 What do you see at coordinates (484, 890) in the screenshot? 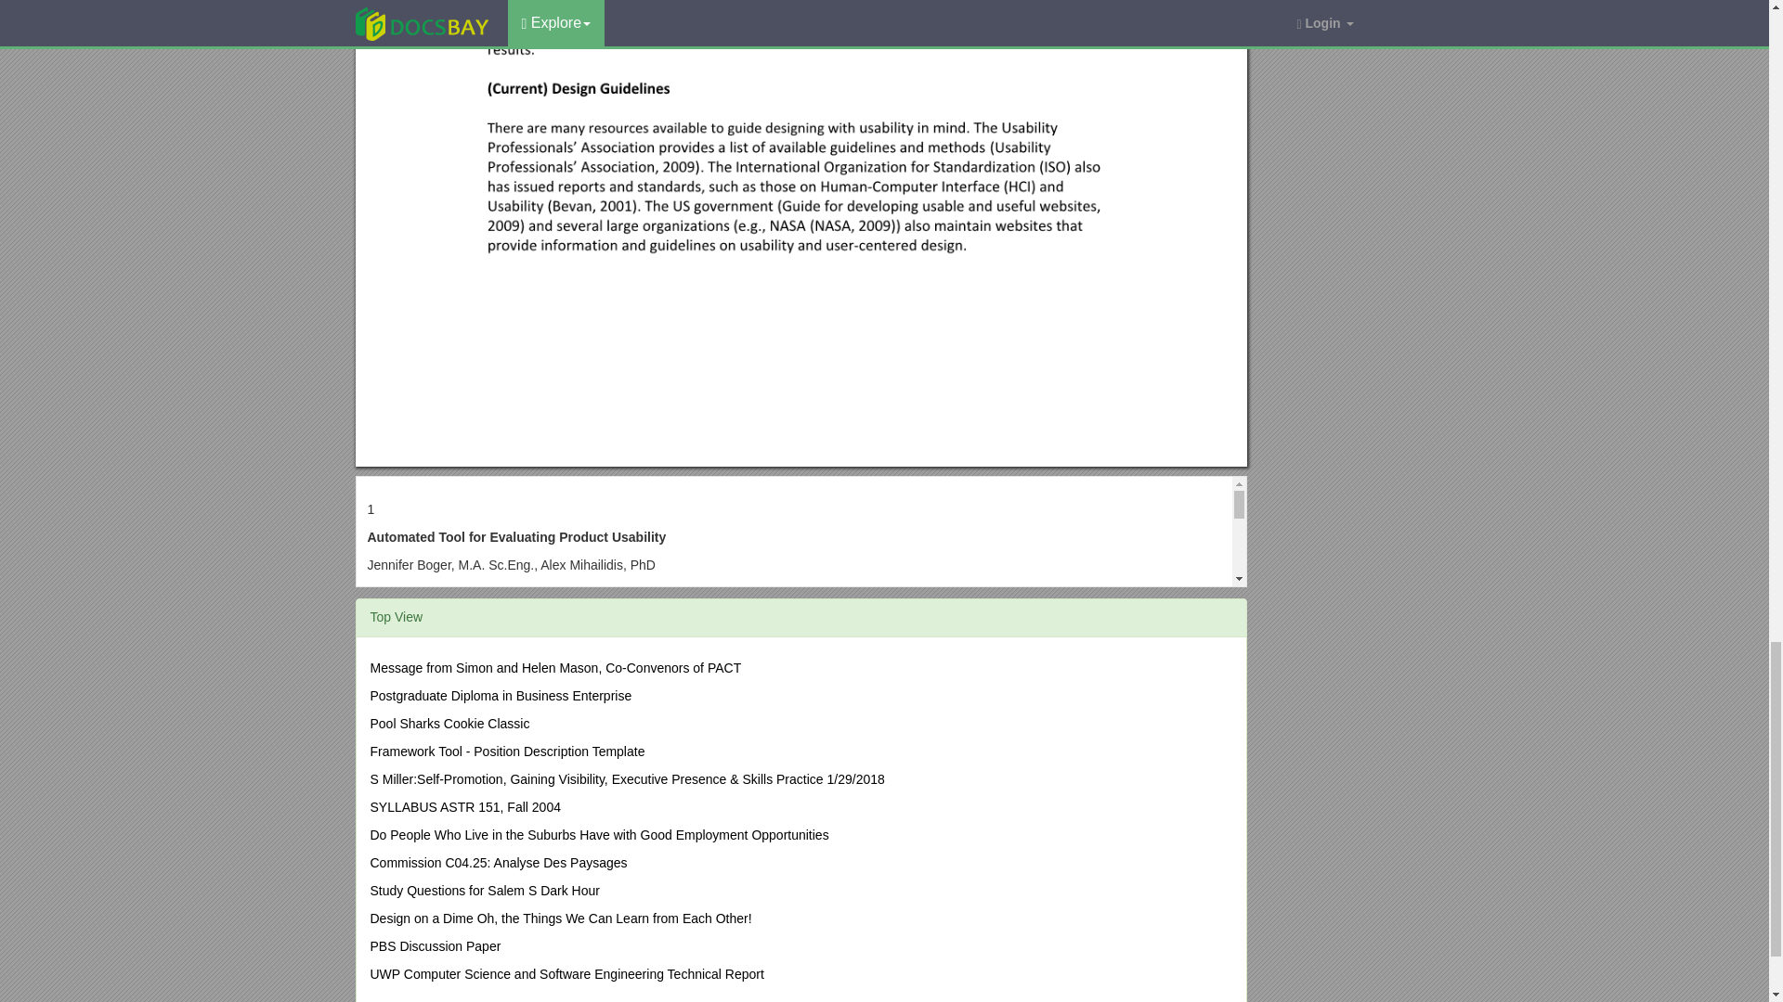
I see `Study Questions for Salem S Dark Hour` at bounding box center [484, 890].